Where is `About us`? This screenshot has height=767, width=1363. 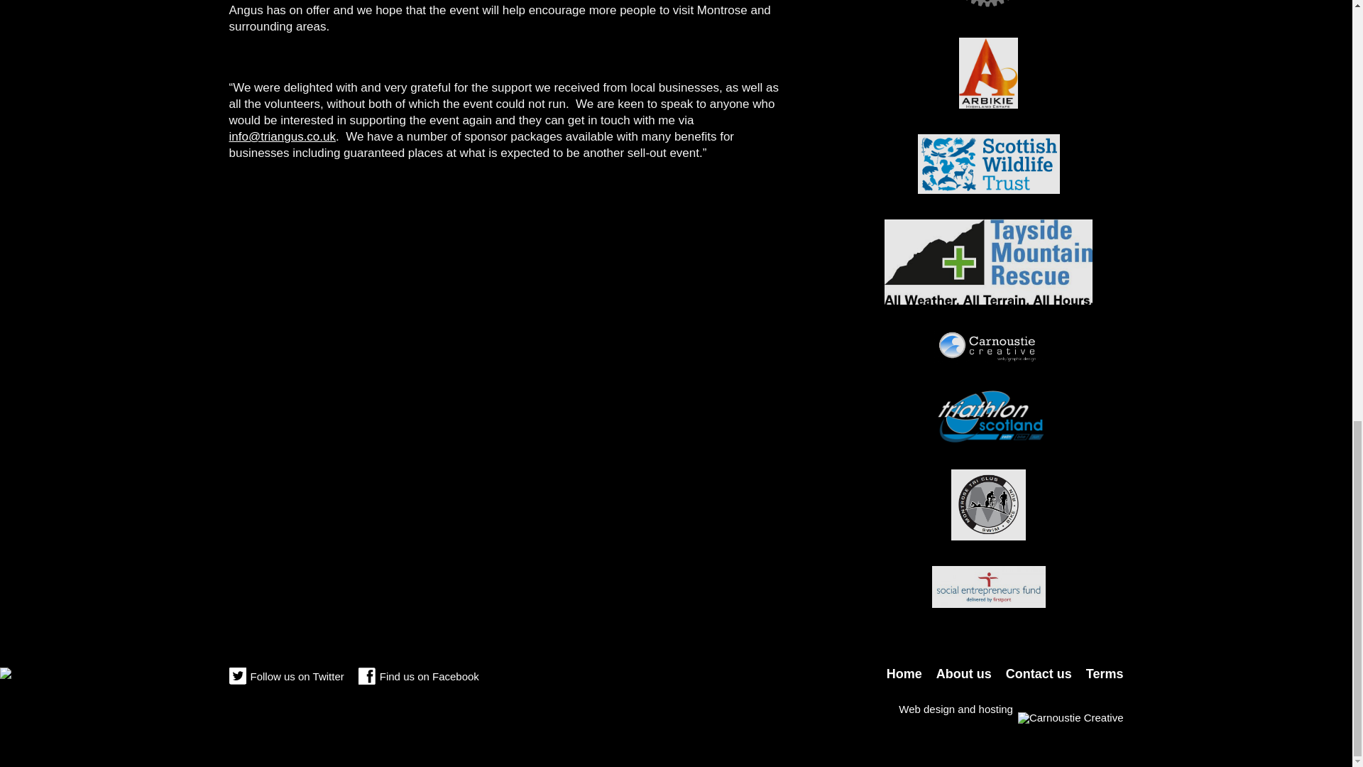 About us is located at coordinates (964, 673).